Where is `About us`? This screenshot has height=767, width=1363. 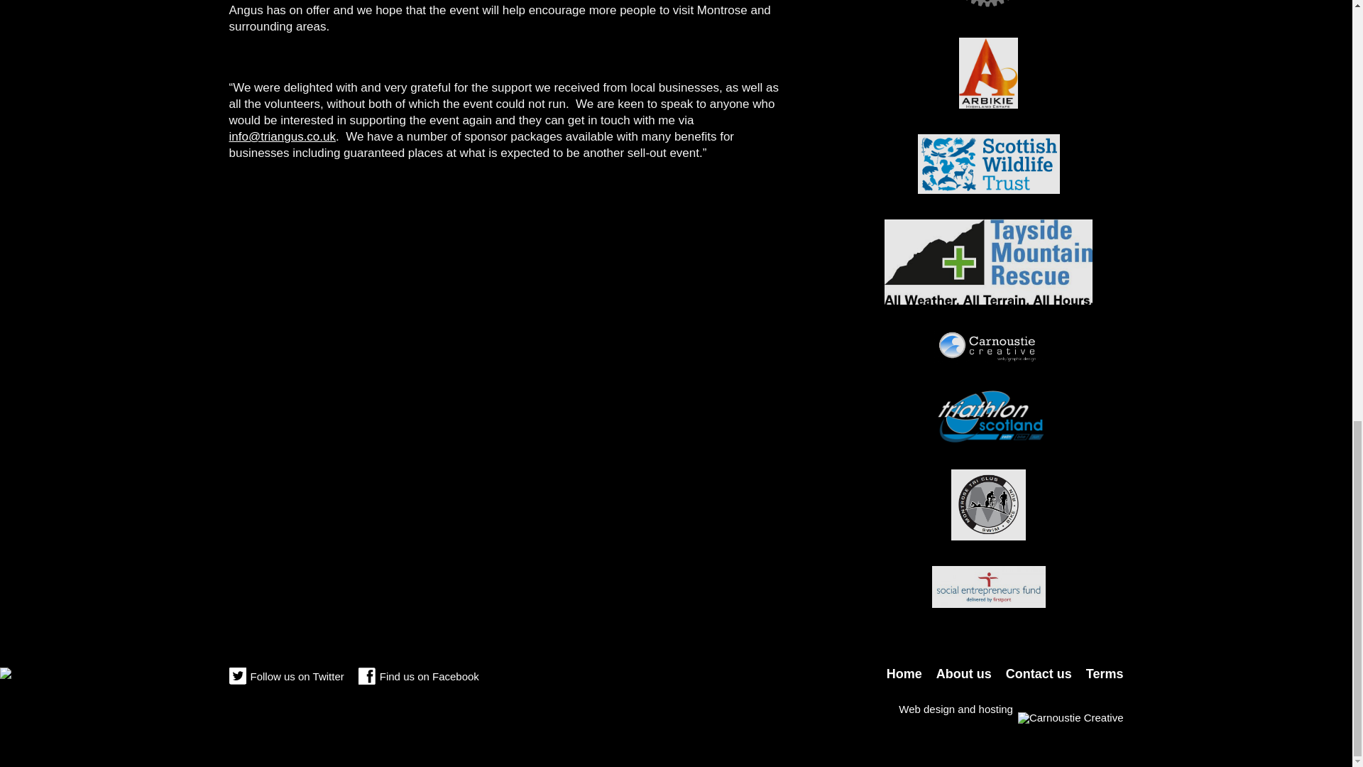 About us is located at coordinates (964, 673).